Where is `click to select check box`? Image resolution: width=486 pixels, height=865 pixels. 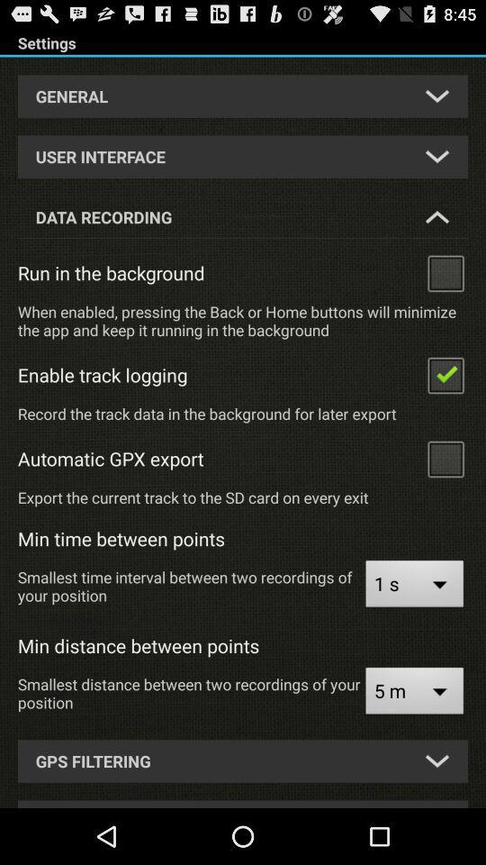
click to select check box is located at coordinates (445, 375).